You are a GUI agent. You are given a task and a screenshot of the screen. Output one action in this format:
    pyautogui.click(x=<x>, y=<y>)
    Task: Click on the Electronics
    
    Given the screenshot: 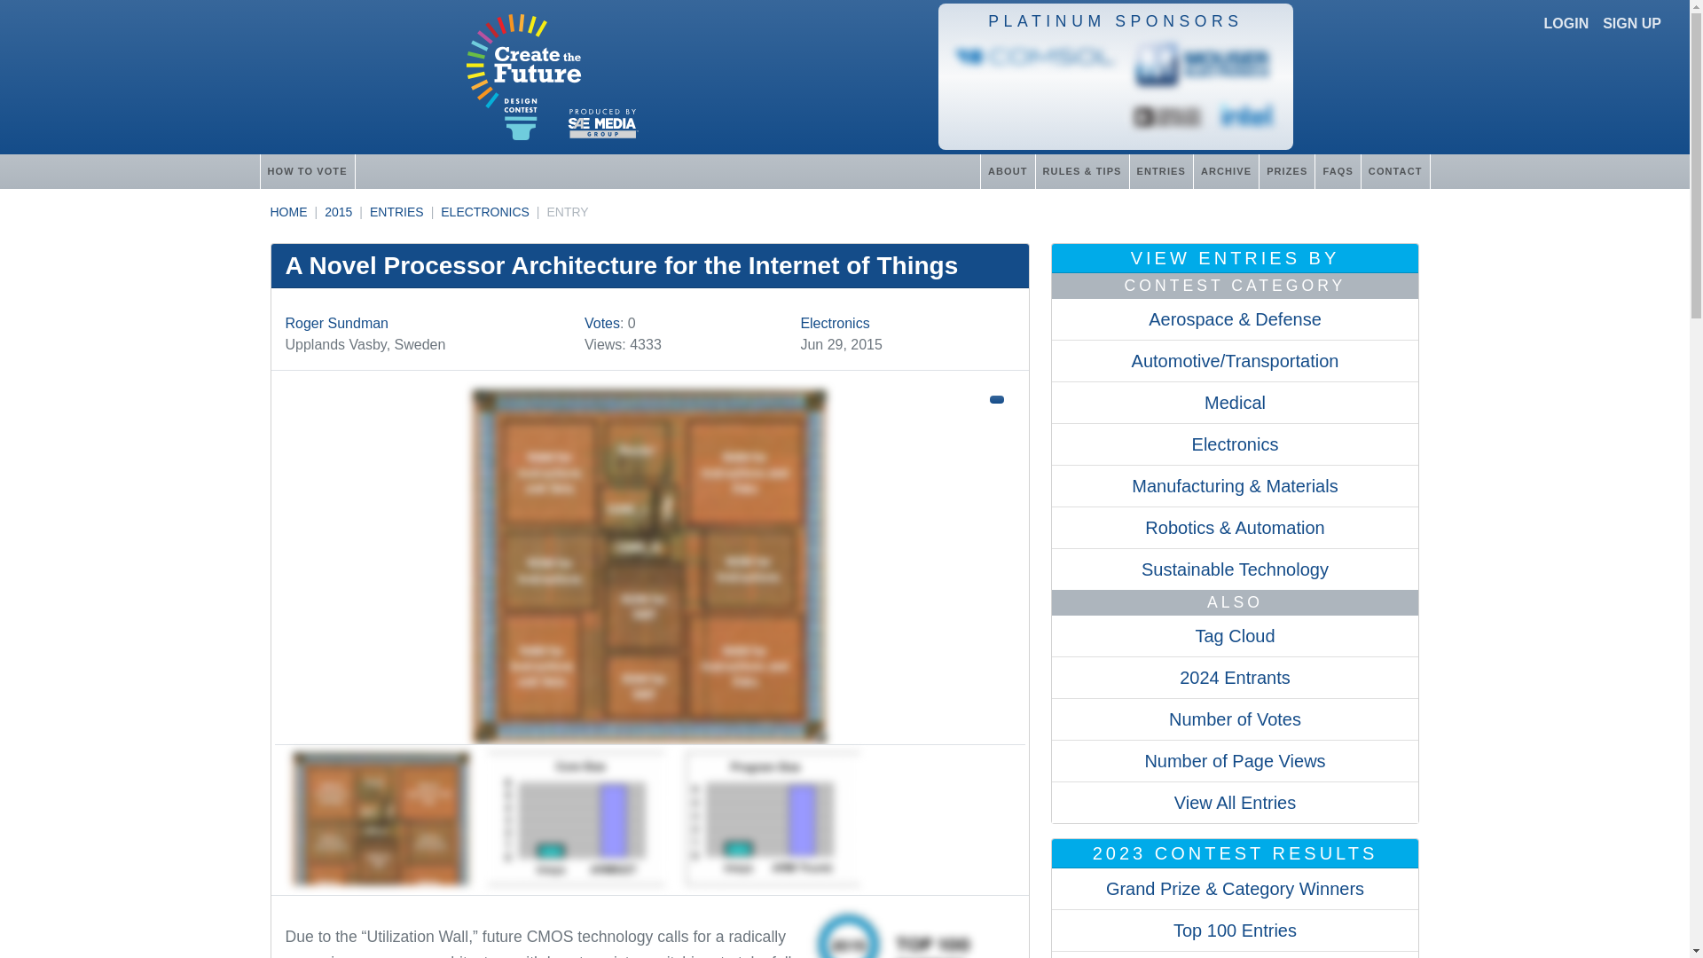 What is the action you would take?
    pyautogui.click(x=834, y=323)
    